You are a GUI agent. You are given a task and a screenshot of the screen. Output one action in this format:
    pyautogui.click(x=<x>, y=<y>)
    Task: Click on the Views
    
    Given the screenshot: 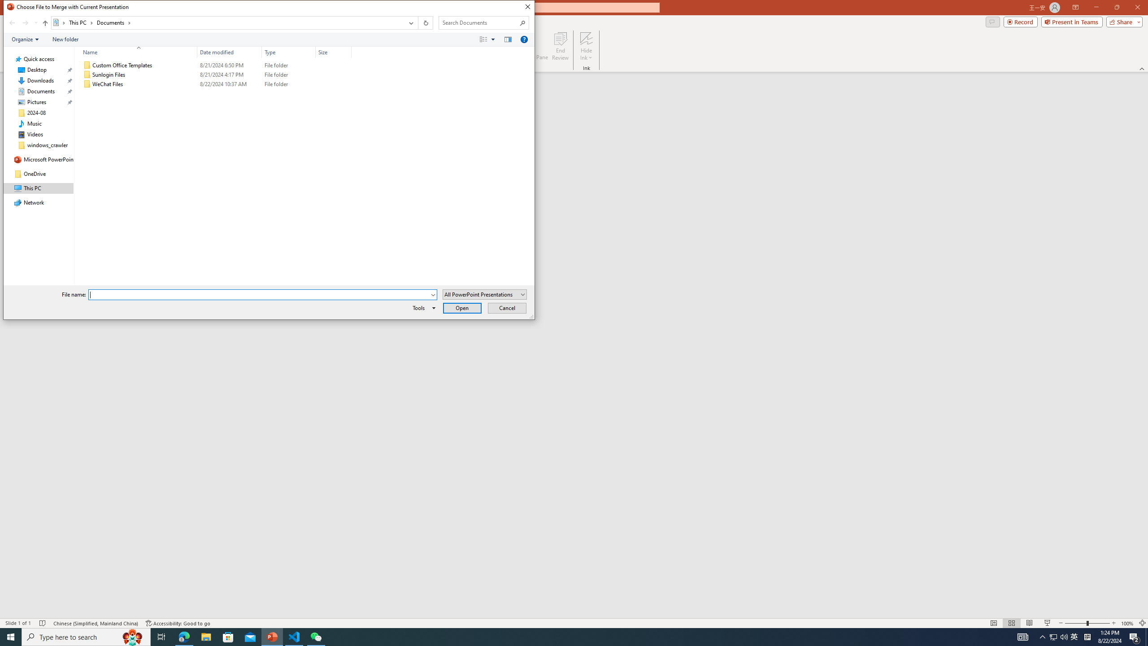 What is the action you would take?
    pyautogui.click(x=489, y=39)
    